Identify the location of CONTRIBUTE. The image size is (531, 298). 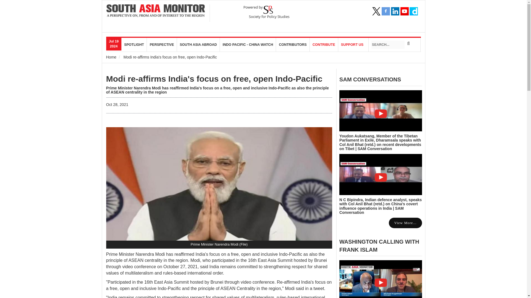
(324, 45).